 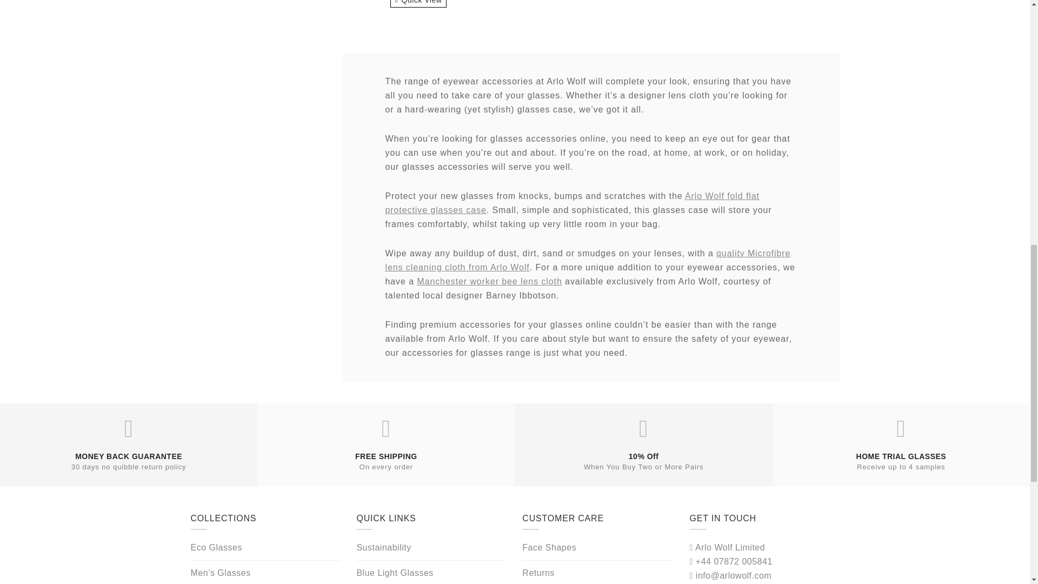 What do you see at coordinates (489, 281) in the screenshot?
I see `Manchester worker bee lens cloth` at bounding box center [489, 281].